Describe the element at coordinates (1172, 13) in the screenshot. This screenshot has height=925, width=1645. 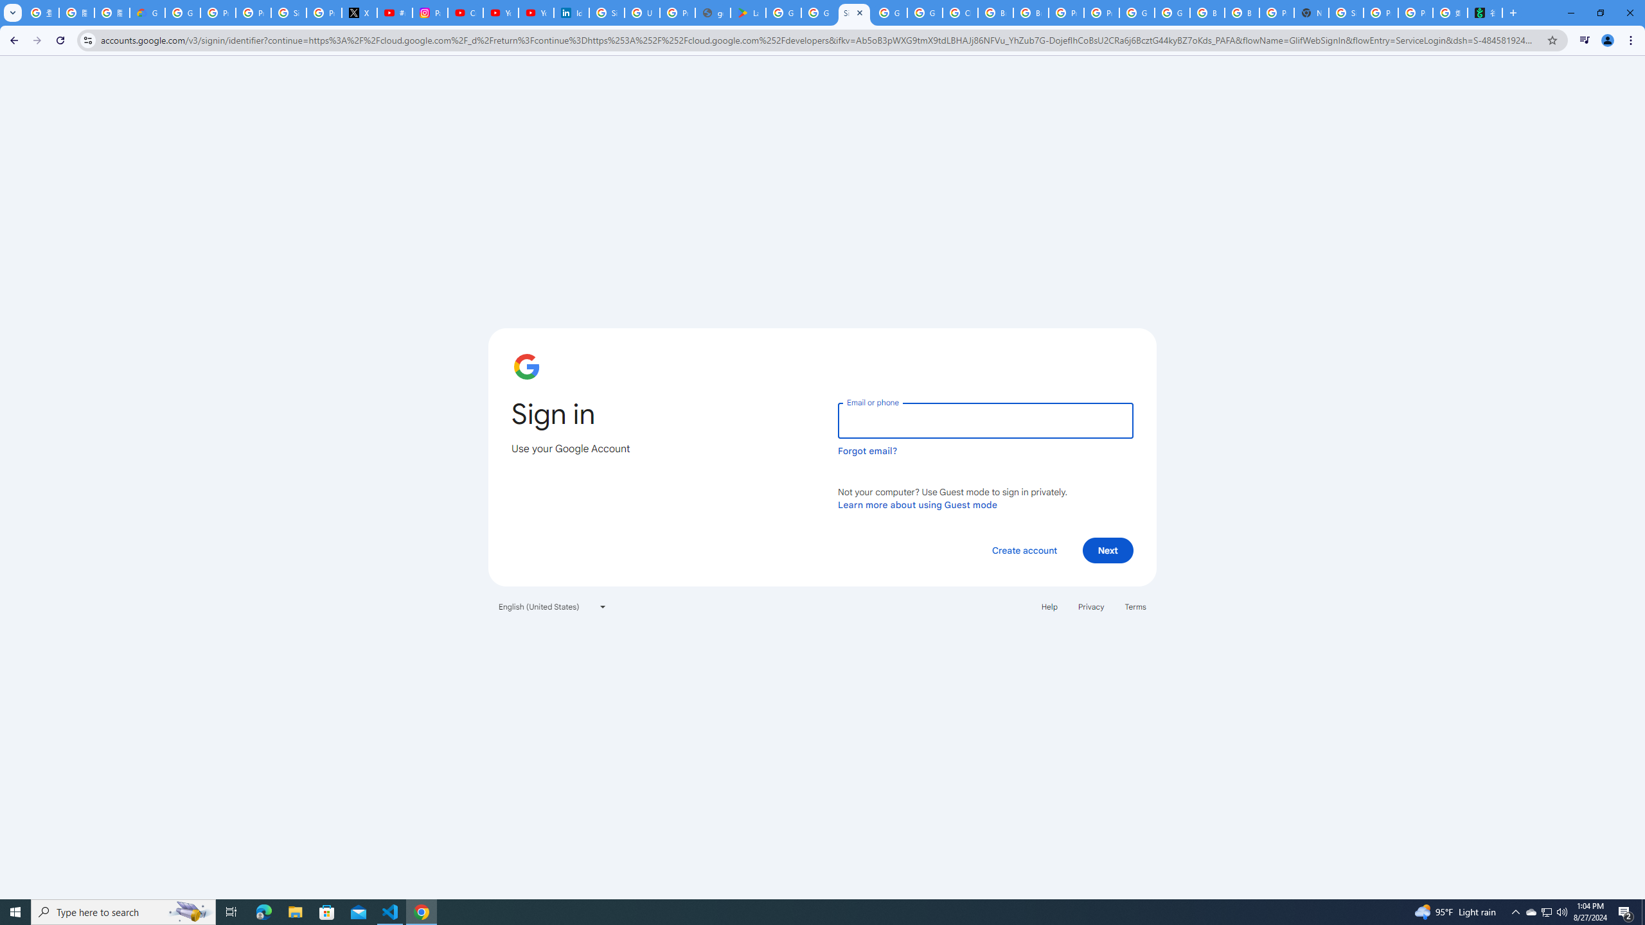
I see `Google Cloud Platform` at that location.